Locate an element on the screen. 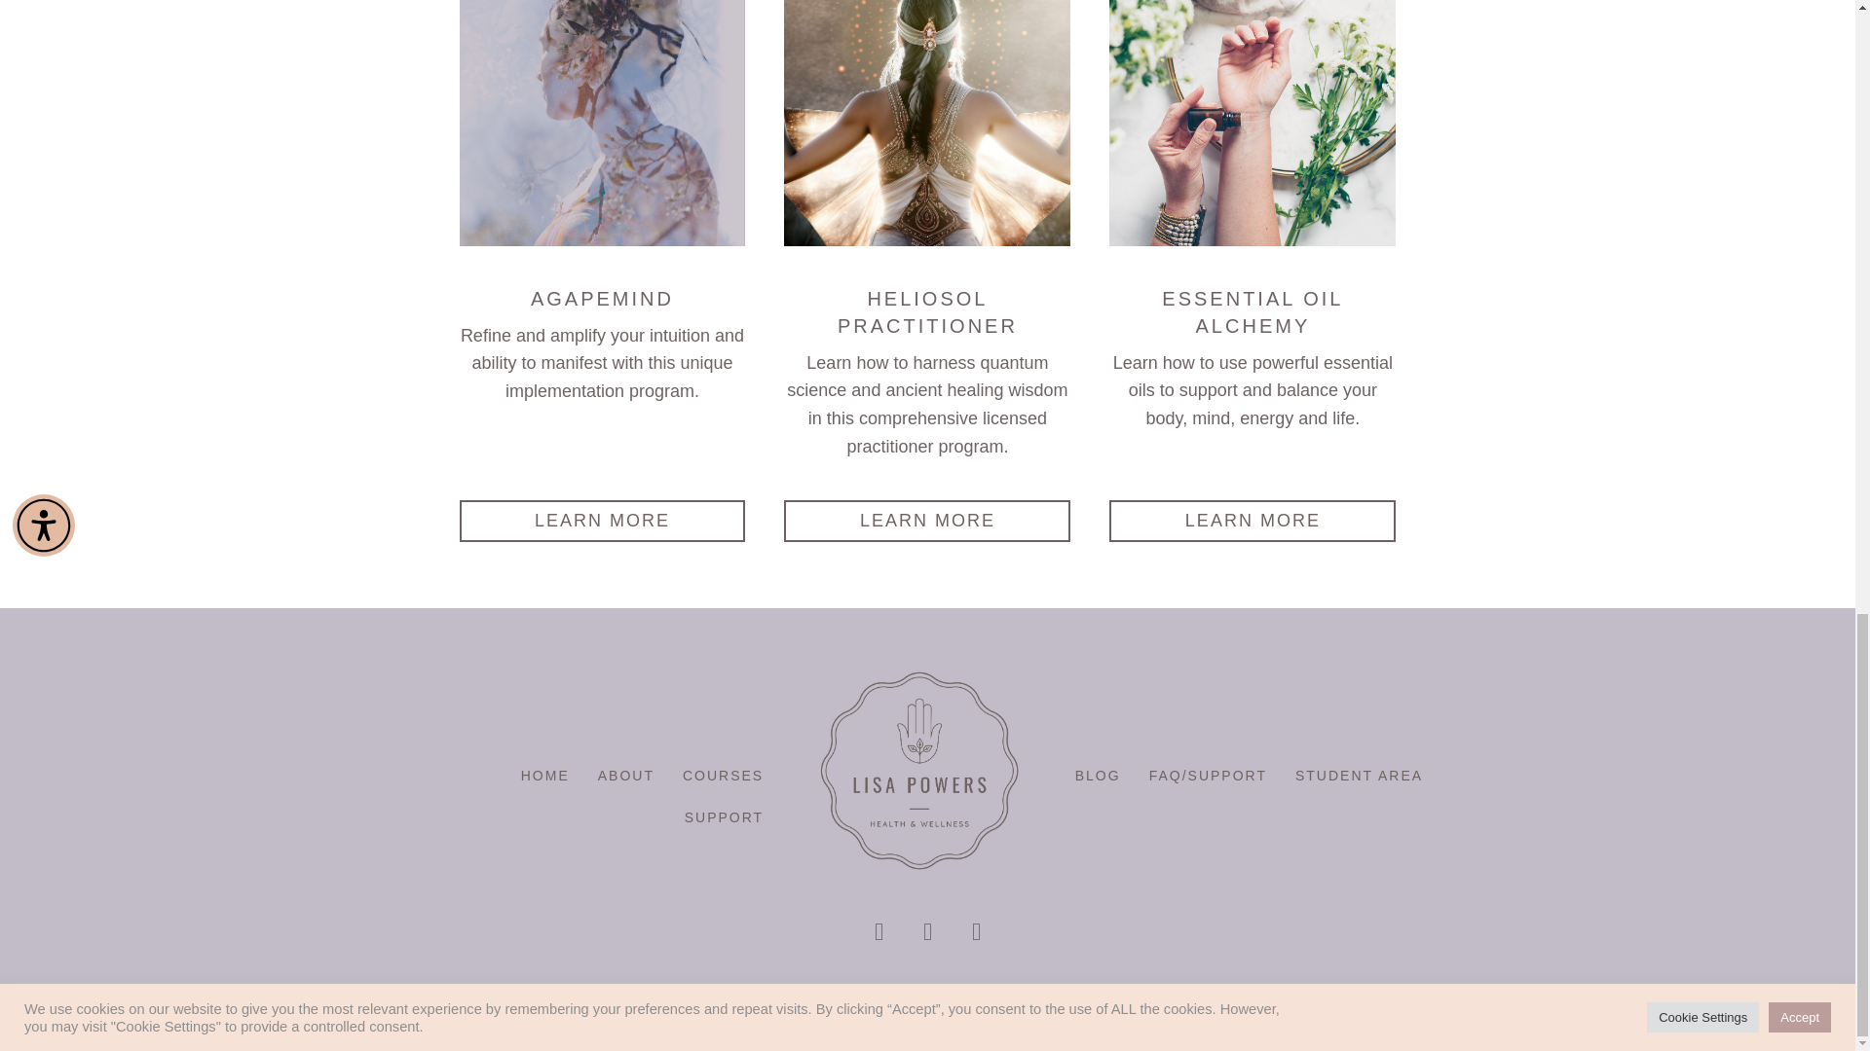 The width and height of the screenshot is (1870, 1051). LEARN MORE is located at coordinates (1252, 522).